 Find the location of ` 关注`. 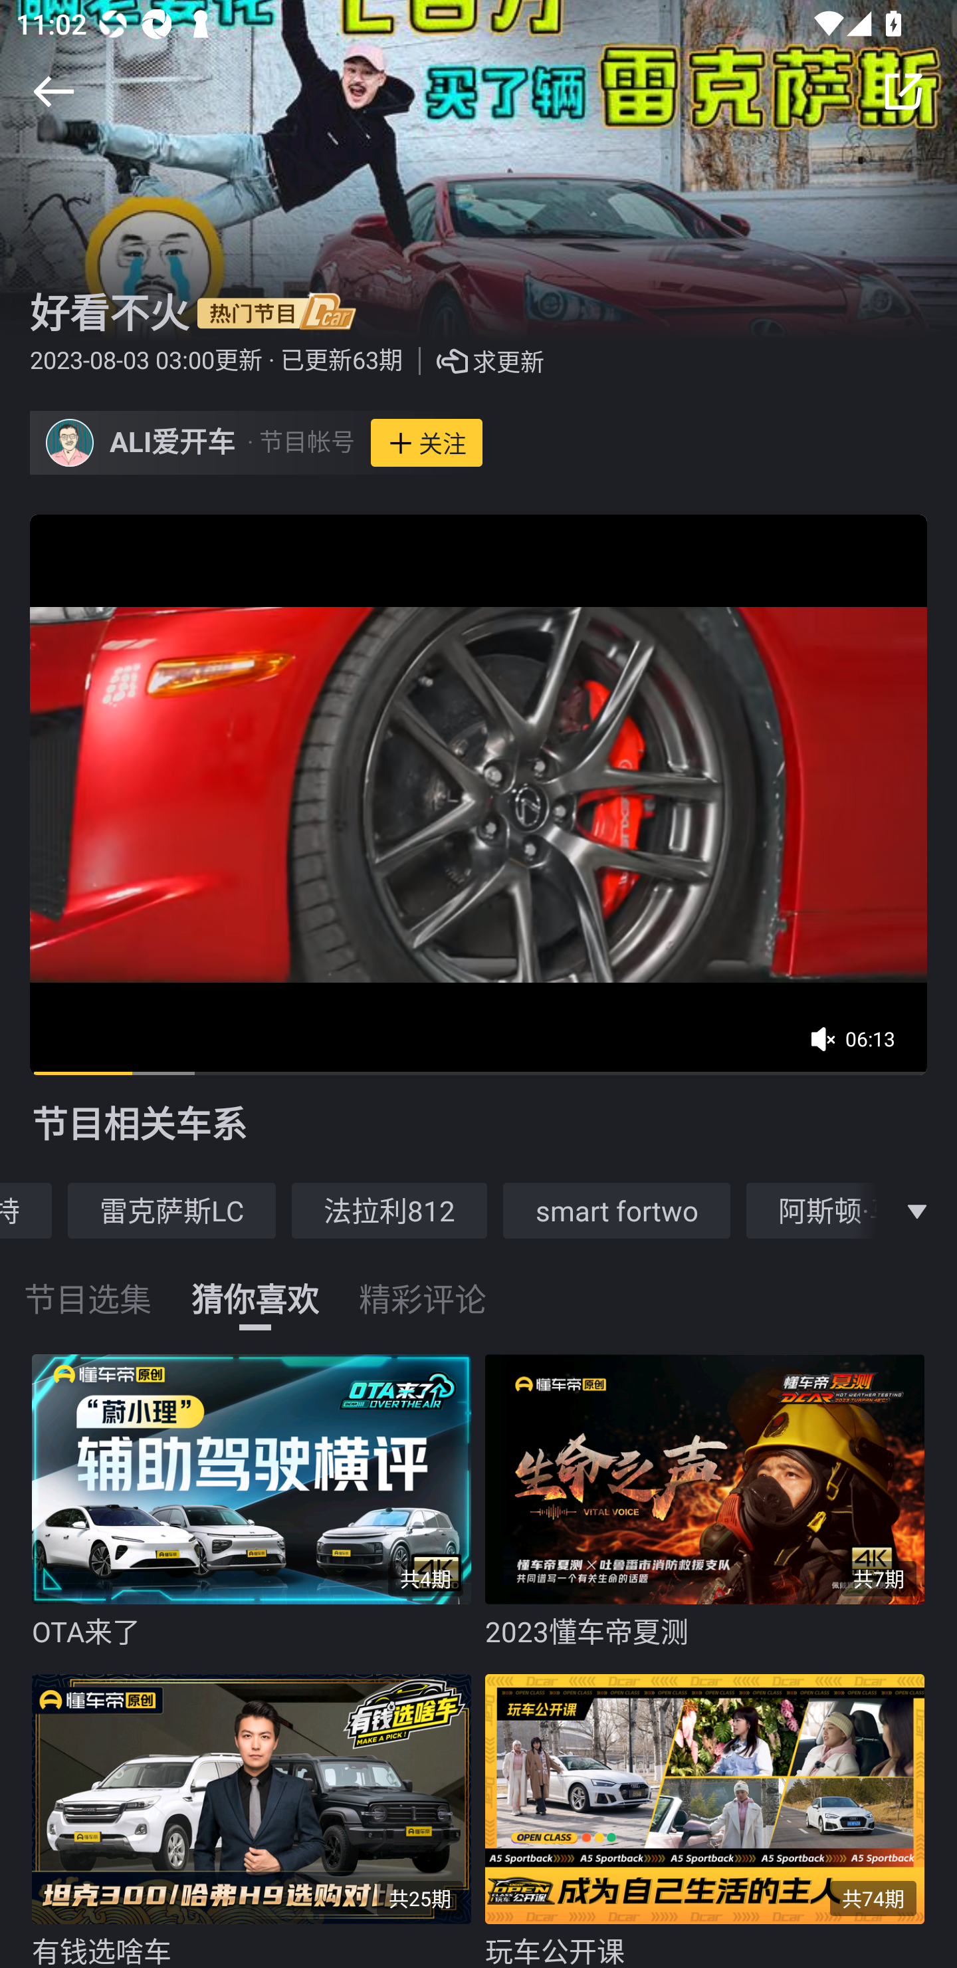

 关注 is located at coordinates (427, 443).